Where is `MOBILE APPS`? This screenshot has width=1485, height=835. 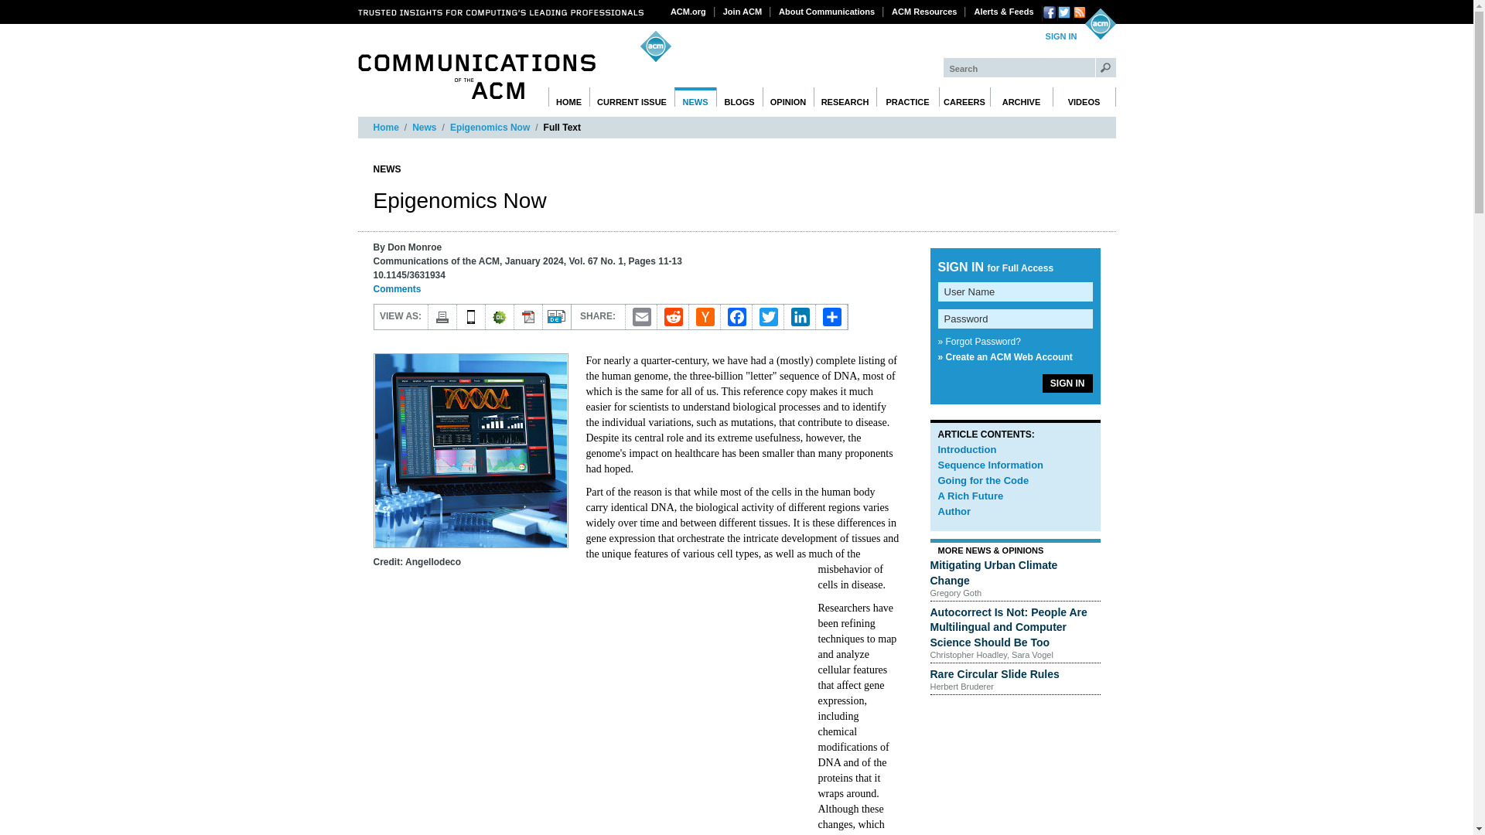 MOBILE APPS is located at coordinates (470, 317).